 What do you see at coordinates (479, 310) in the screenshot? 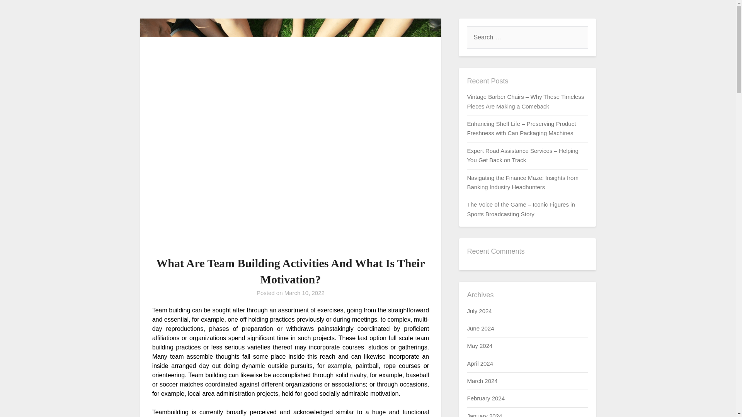
I see `July 2024` at bounding box center [479, 310].